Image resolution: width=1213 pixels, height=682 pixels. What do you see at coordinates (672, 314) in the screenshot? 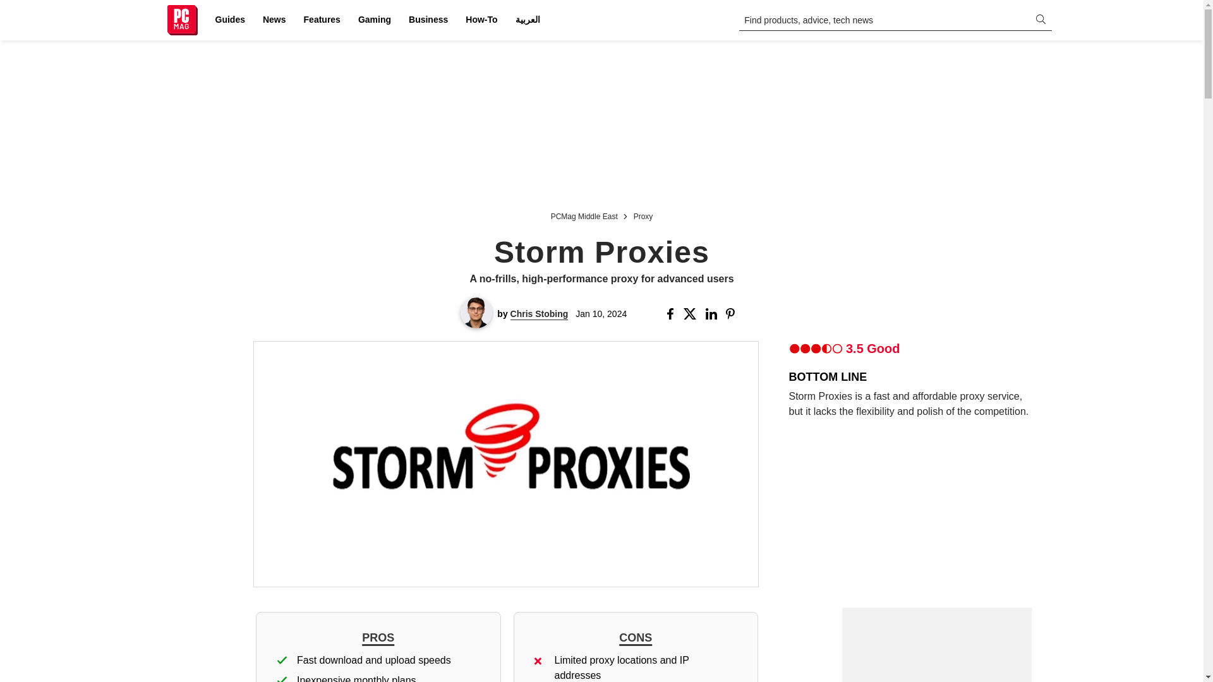
I see `Share this Story on Facebook` at bounding box center [672, 314].